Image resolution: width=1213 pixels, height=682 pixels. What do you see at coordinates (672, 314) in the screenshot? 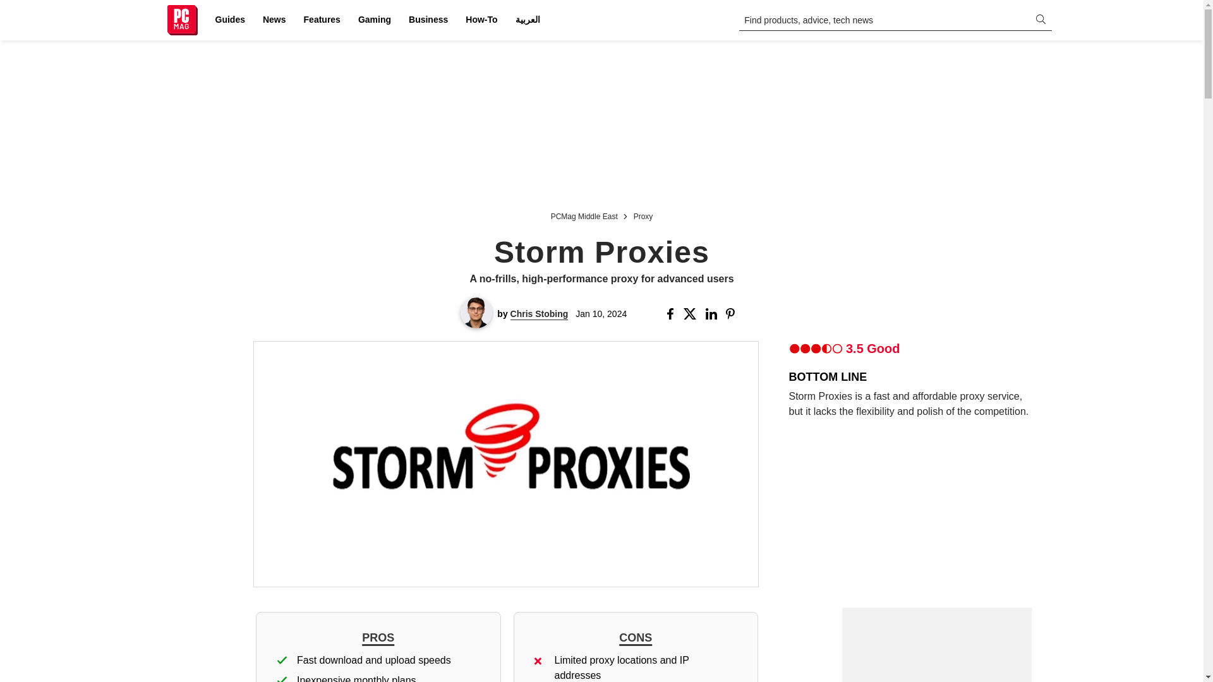
I see `Share this Story on Facebook` at bounding box center [672, 314].